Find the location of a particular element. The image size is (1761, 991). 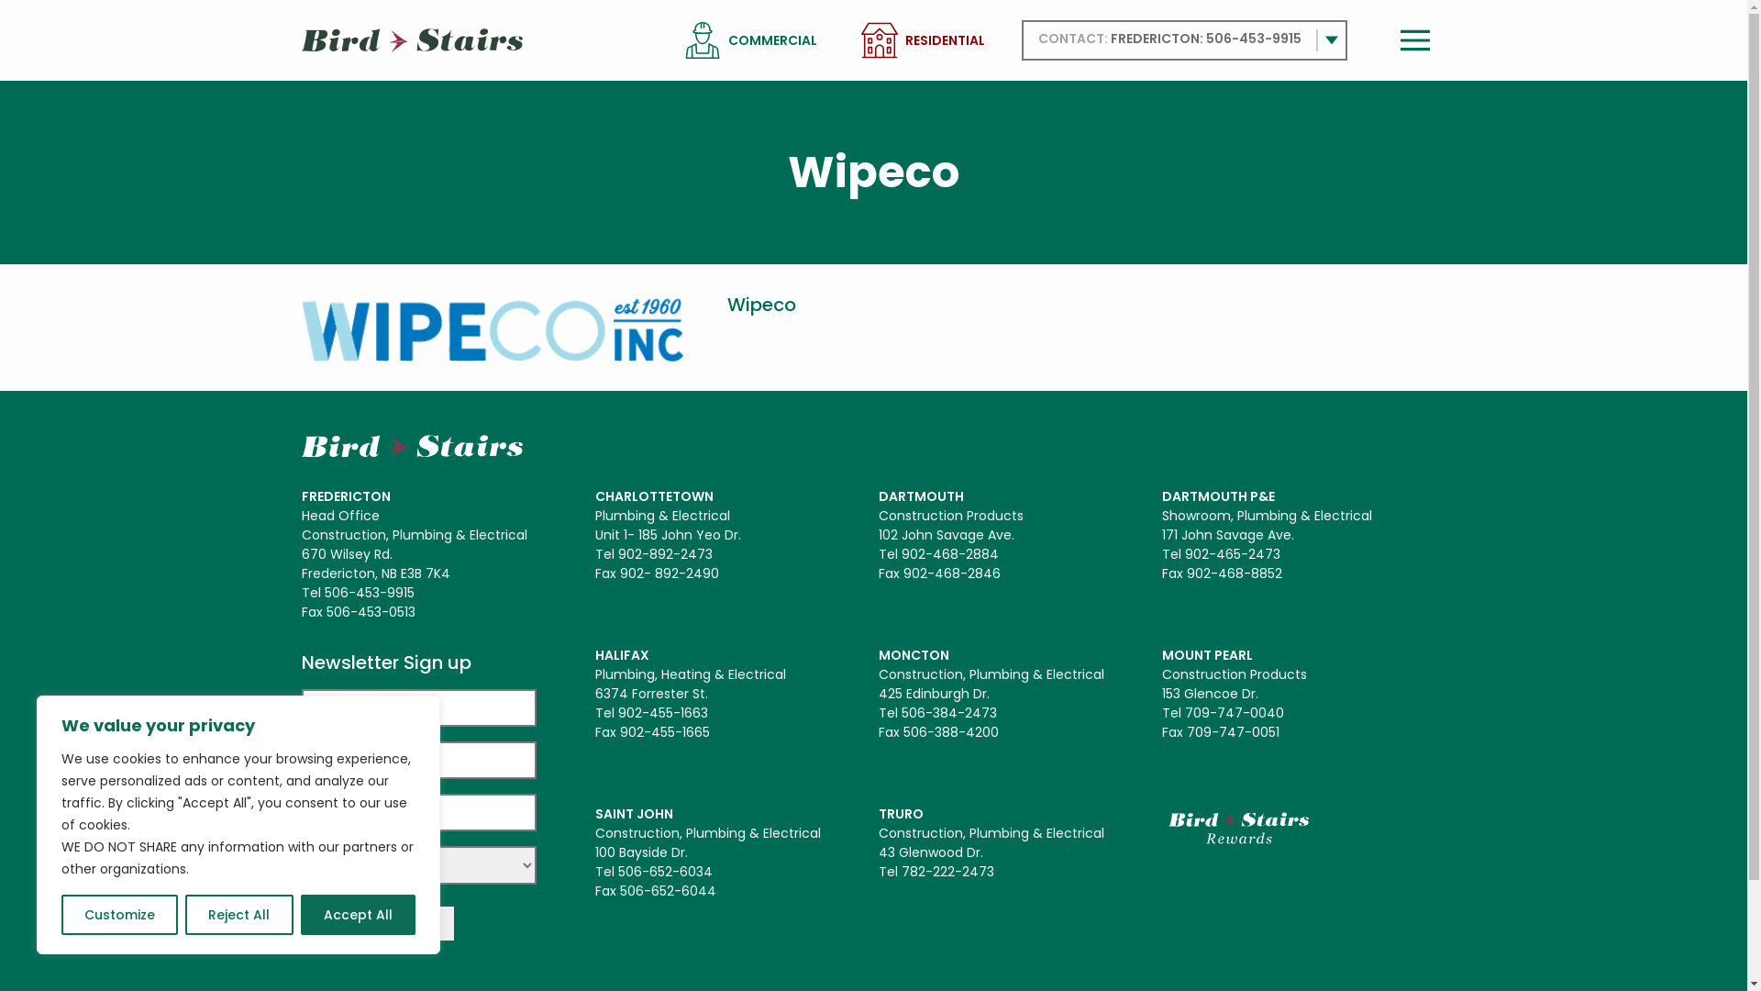

FREDERICTON is located at coordinates (345, 496).